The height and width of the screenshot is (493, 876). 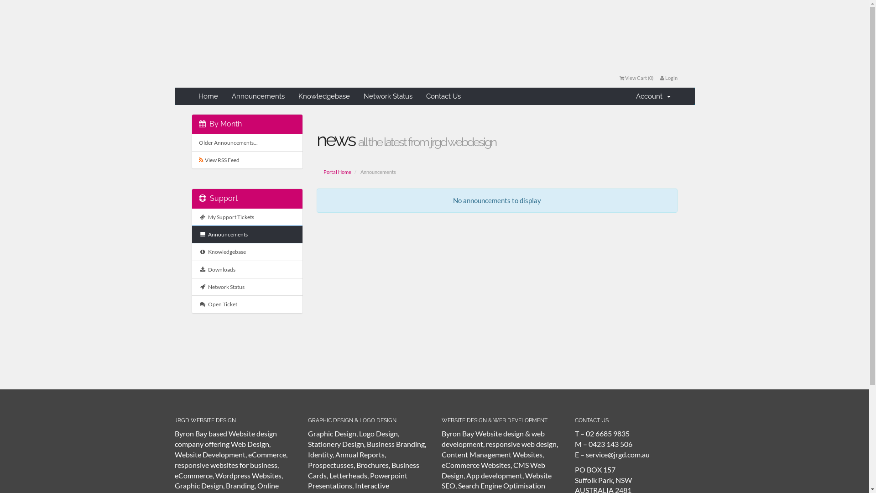 What do you see at coordinates (247, 252) in the screenshot?
I see `  Knowledgebase` at bounding box center [247, 252].